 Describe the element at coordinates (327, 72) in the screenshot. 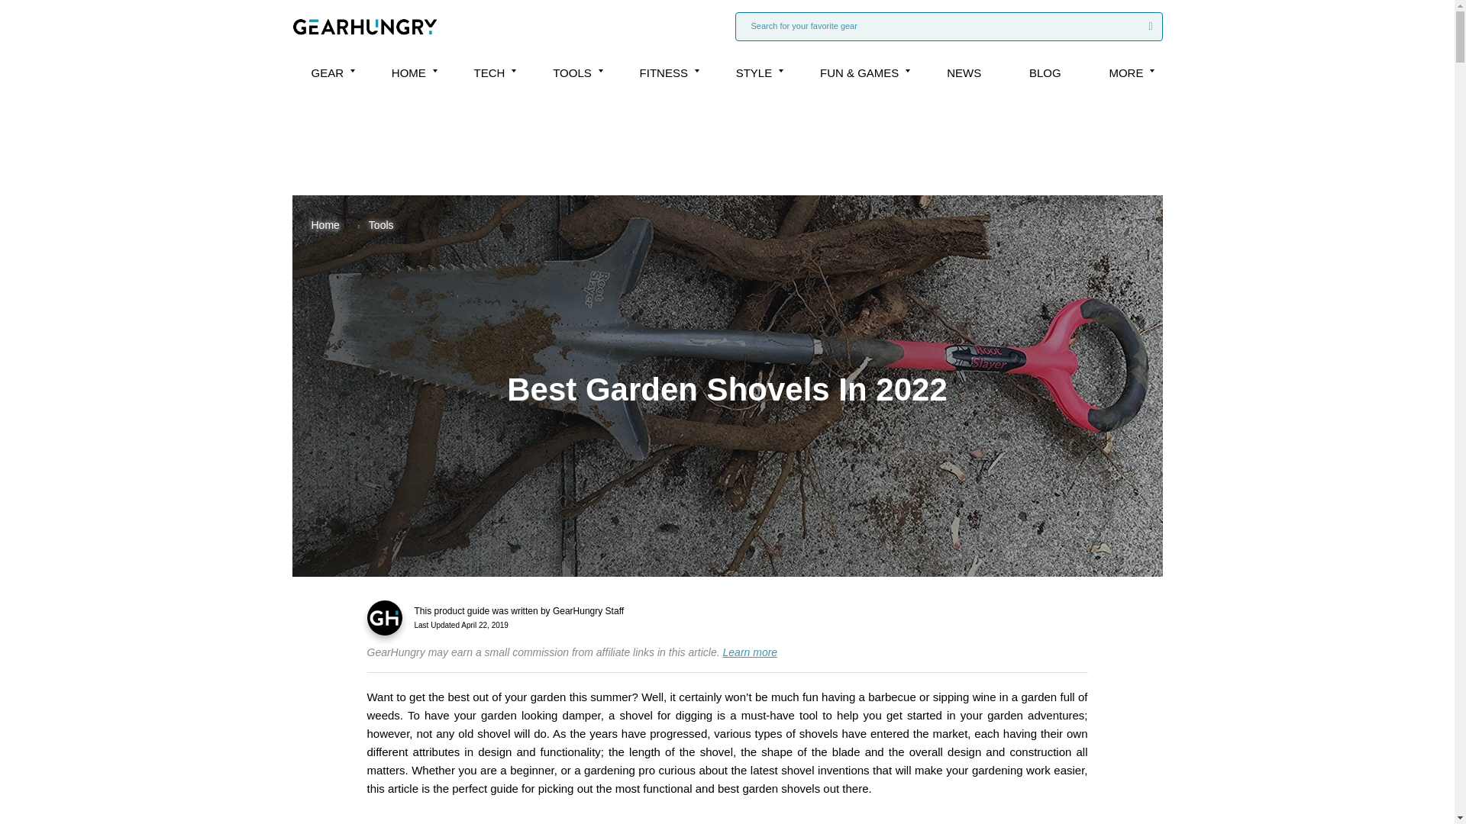

I see `GEAR` at that location.